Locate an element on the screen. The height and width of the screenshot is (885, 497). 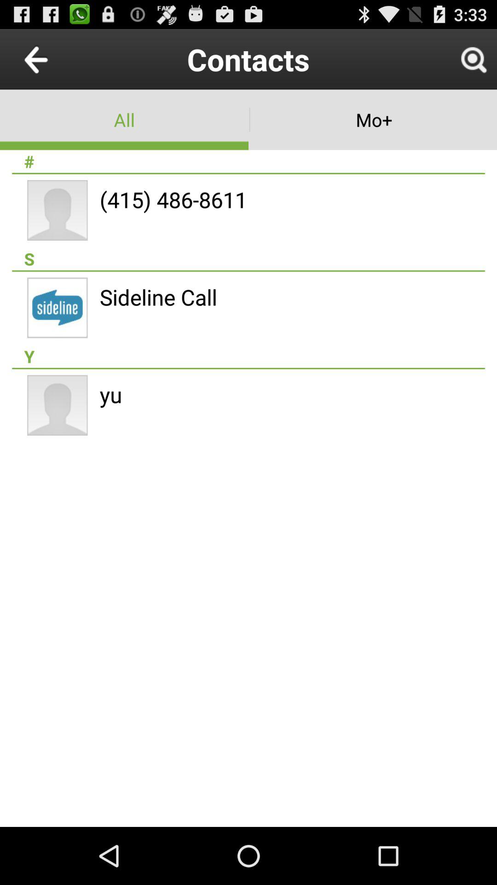
jump until the y icon is located at coordinates (248, 356).